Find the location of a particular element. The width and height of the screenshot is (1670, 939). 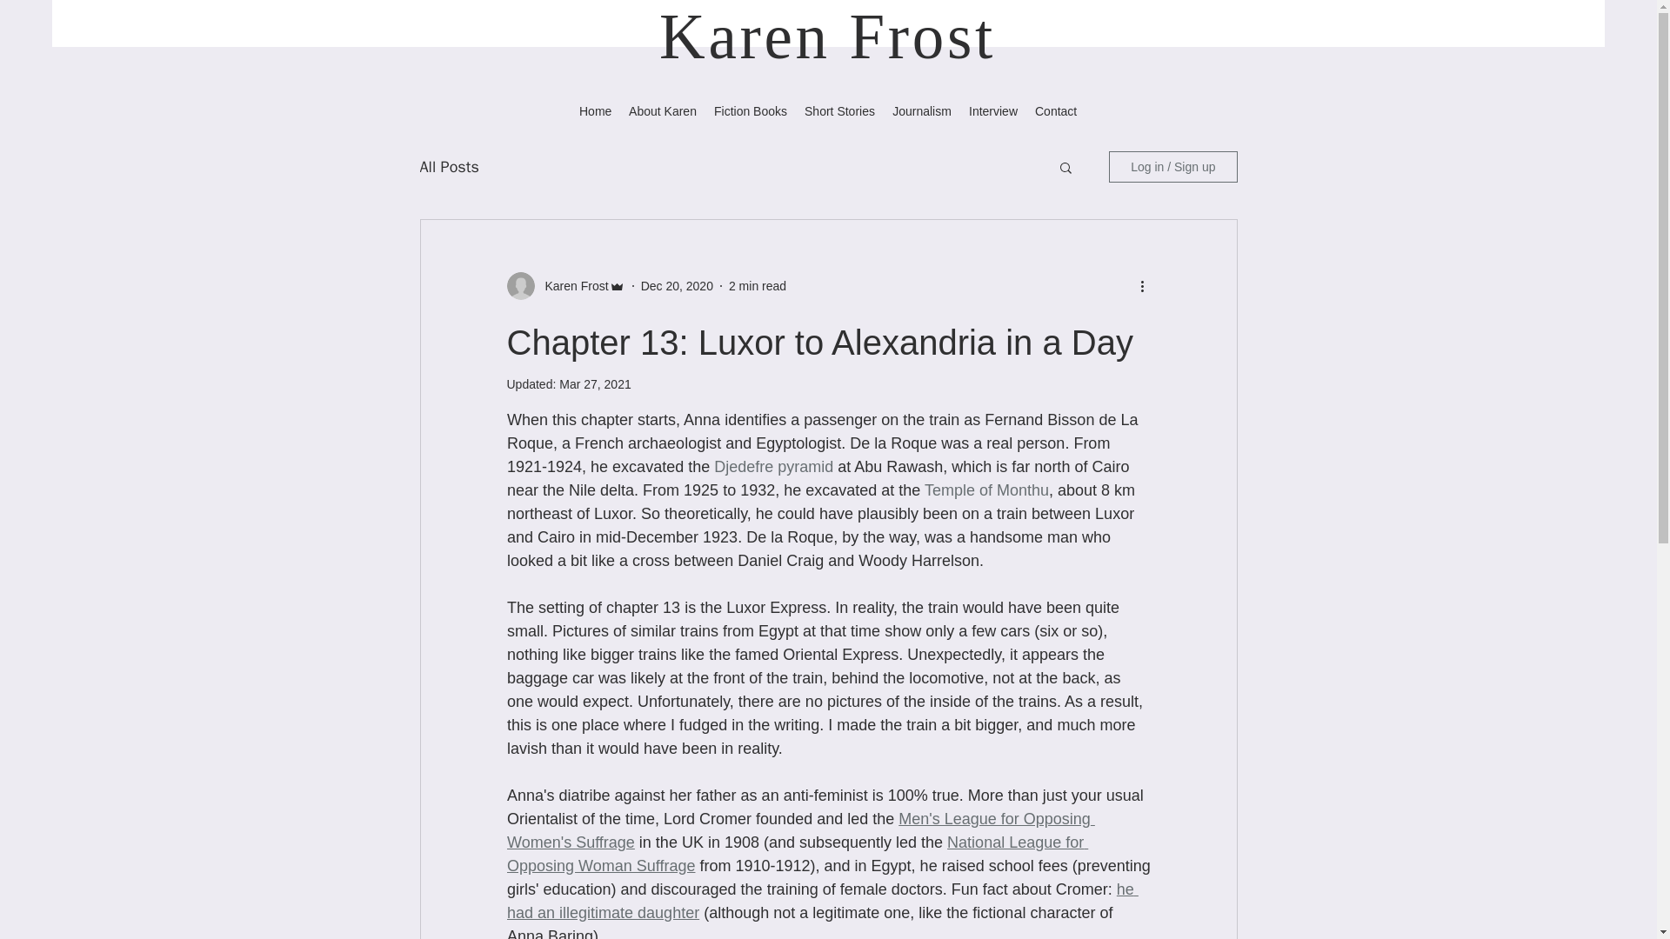

2 min read is located at coordinates (757, 284).